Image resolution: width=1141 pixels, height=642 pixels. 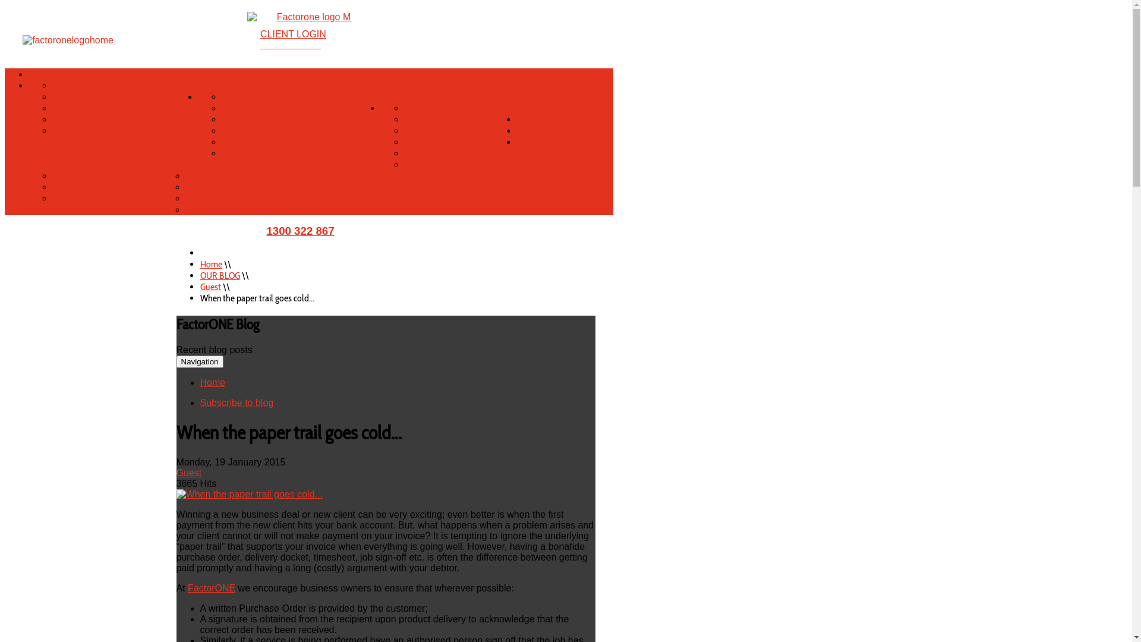 I want to click on LATEST NEWS/MEDIA, so click(x=445, y=153).